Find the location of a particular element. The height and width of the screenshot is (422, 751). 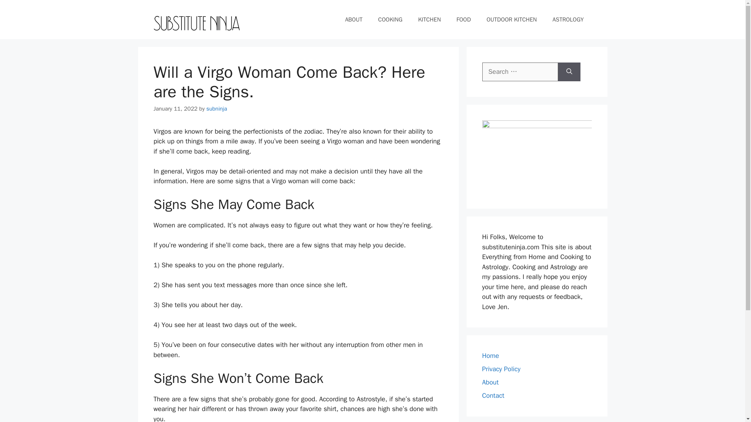

subninja is located at coordinates (217, 109).